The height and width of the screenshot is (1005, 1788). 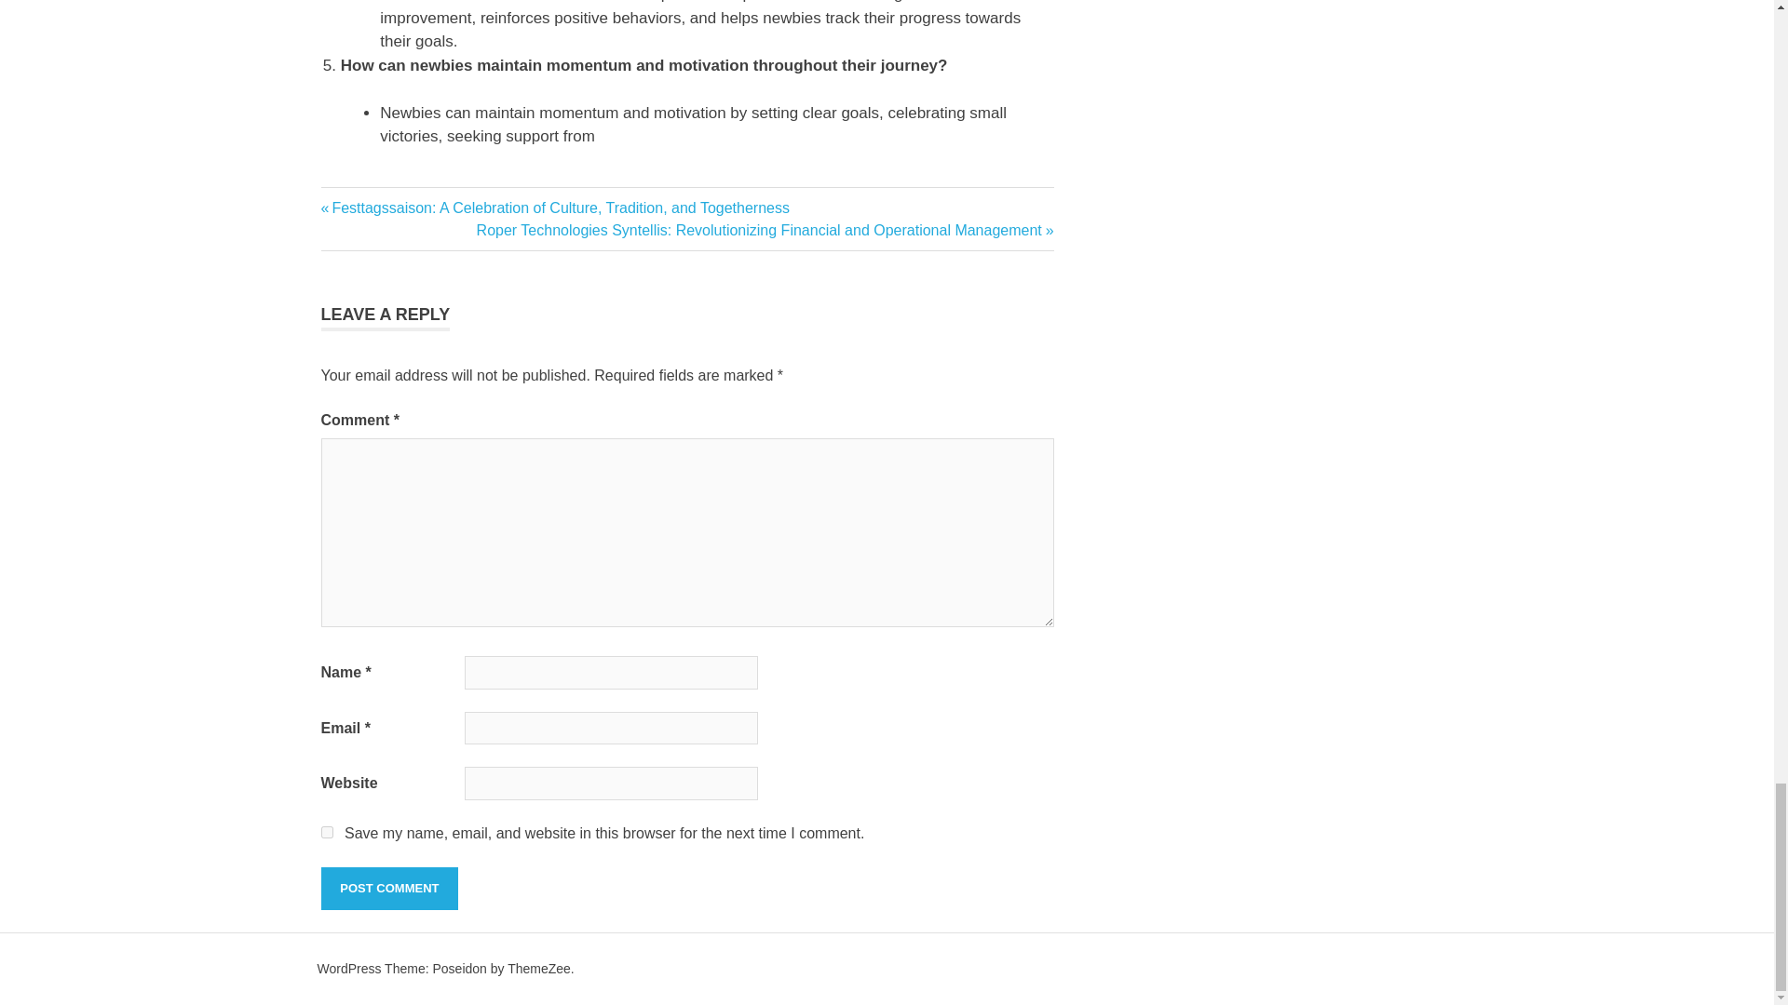 What do you see at coordinates (326, 832) in the screenshot?
I see `yes` at bounding box center [326, 832].